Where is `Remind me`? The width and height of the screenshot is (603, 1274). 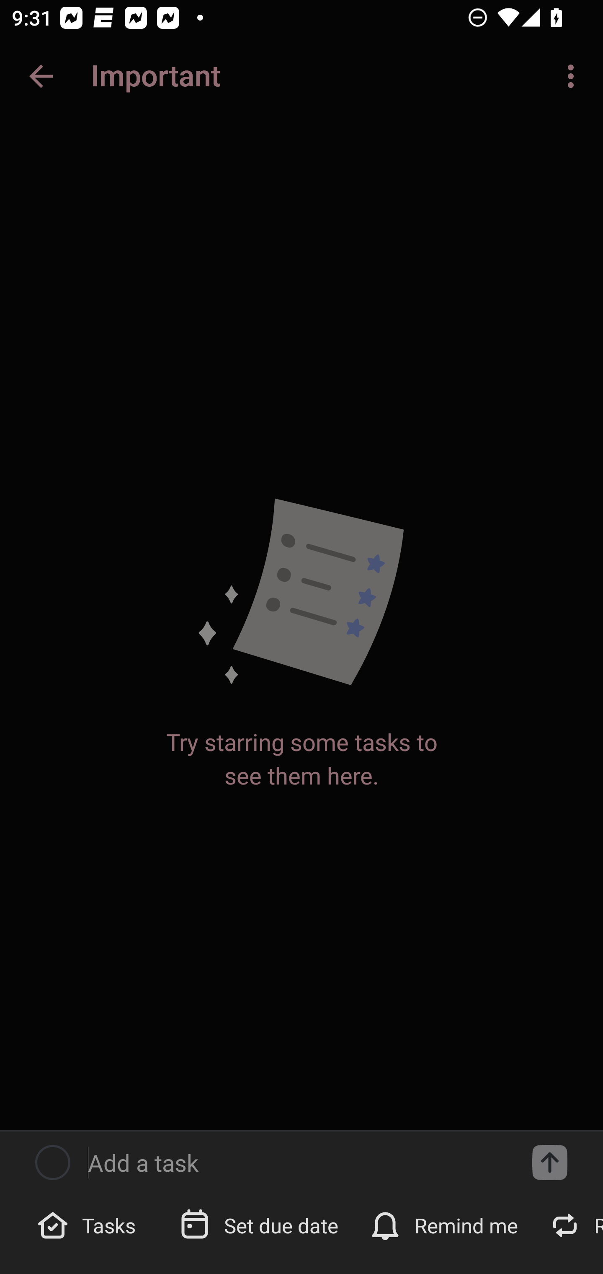 Remind me is located at coordinates (446, 1225).